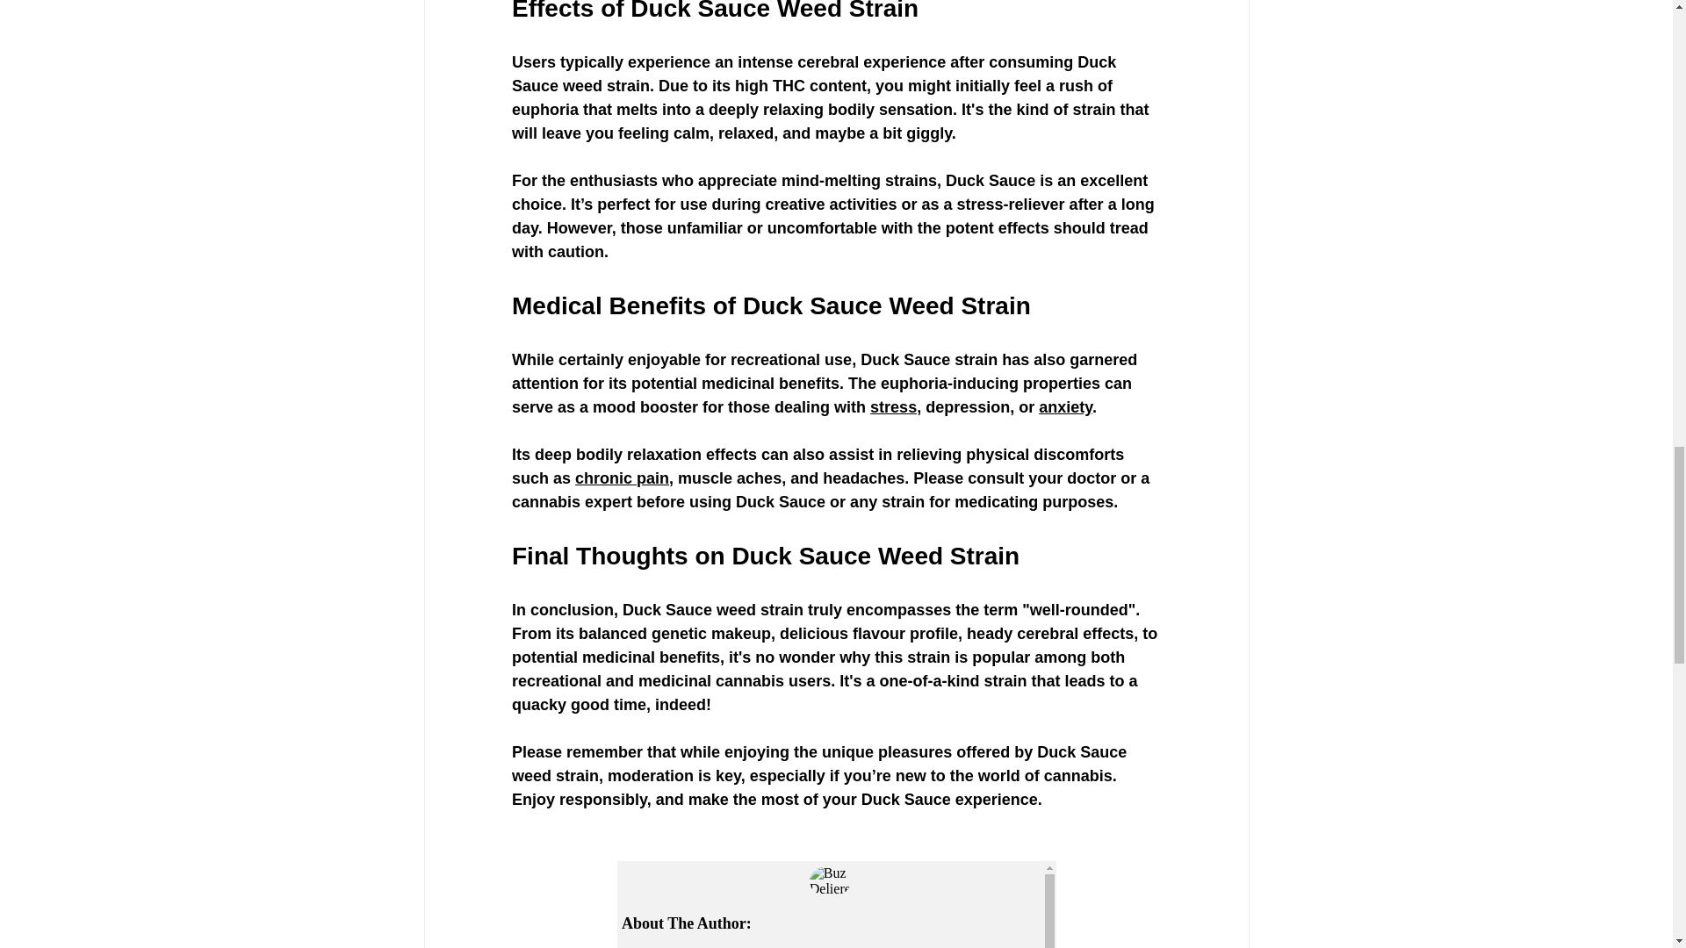  I want to click on chronic pain, so click(622, 478).